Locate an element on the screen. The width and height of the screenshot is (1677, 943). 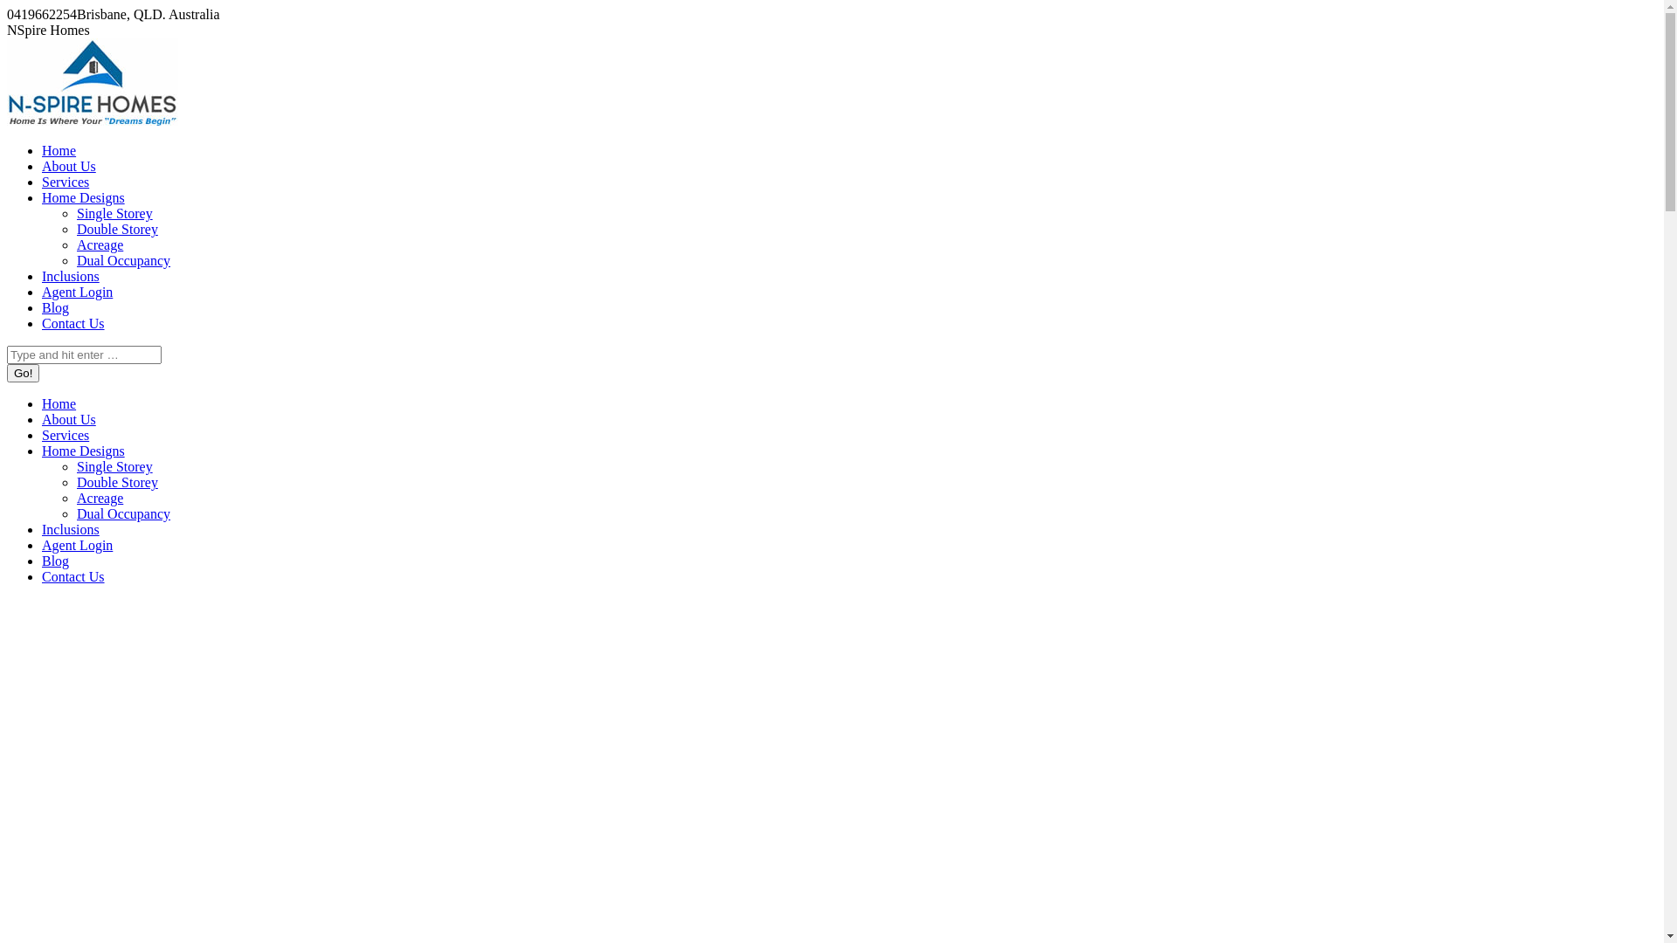
Inclusions is located at coordinates (71, 276).